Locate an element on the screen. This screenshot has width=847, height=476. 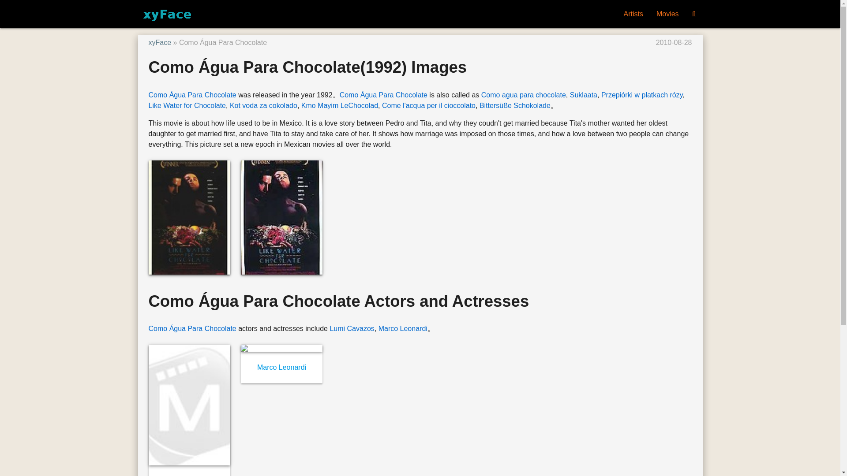
Kmo Mayim LeChocolad is located at coordinates (340, 106).